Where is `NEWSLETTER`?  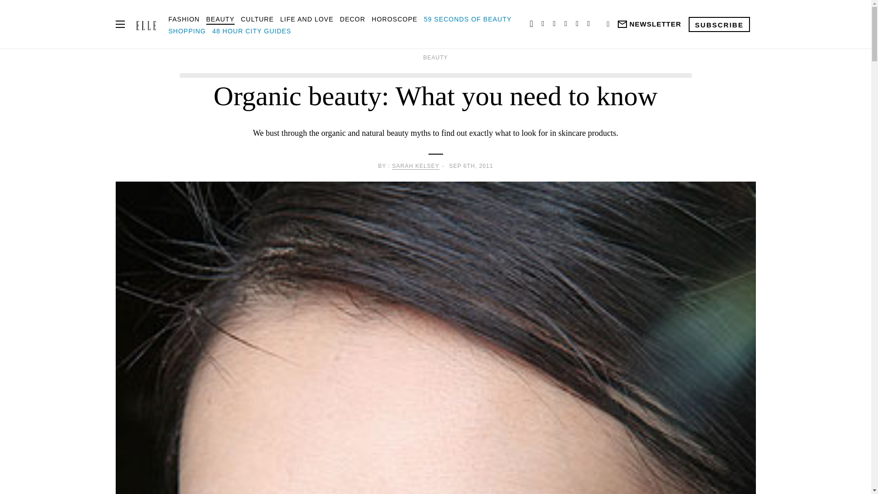
NEWSLETTER is located at coordinates (648, 24).